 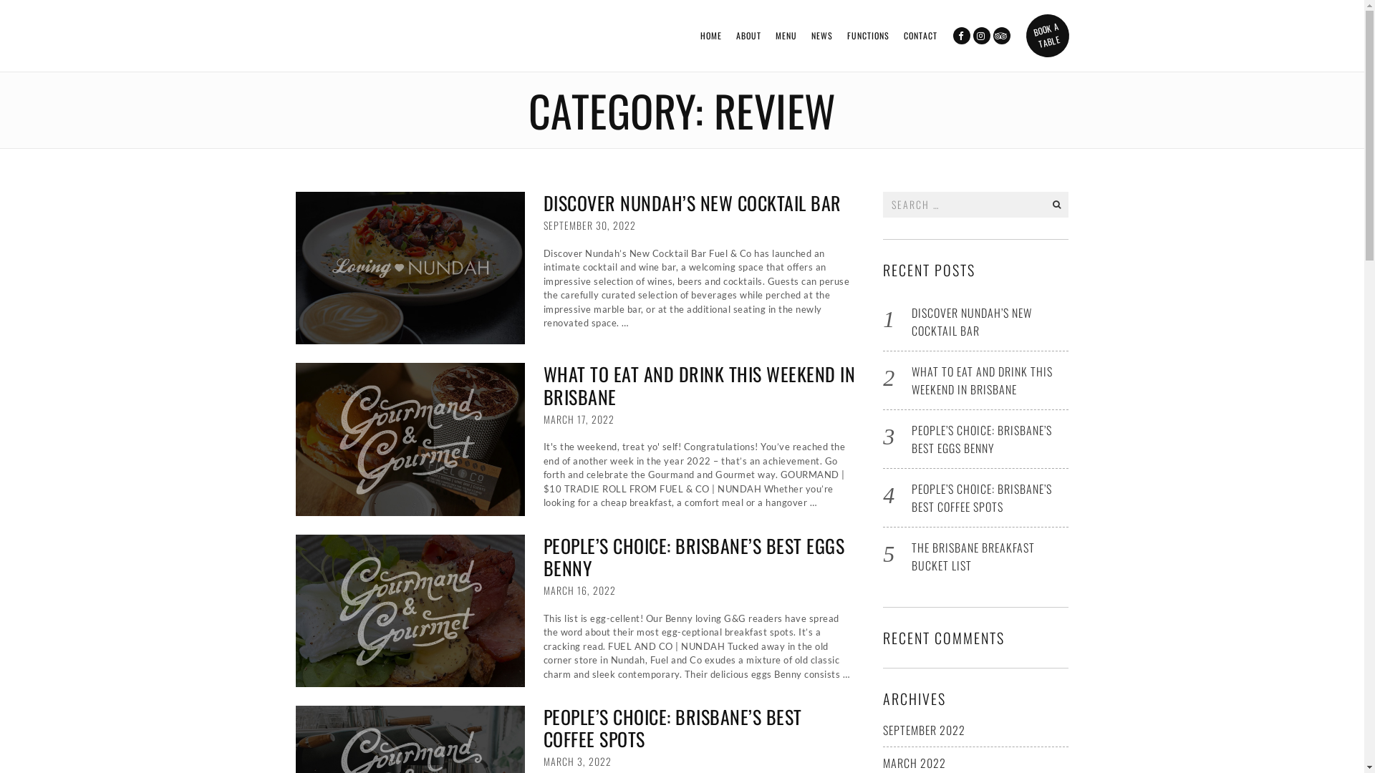 I want to click on ABOUT, so click(x=749, y=36).